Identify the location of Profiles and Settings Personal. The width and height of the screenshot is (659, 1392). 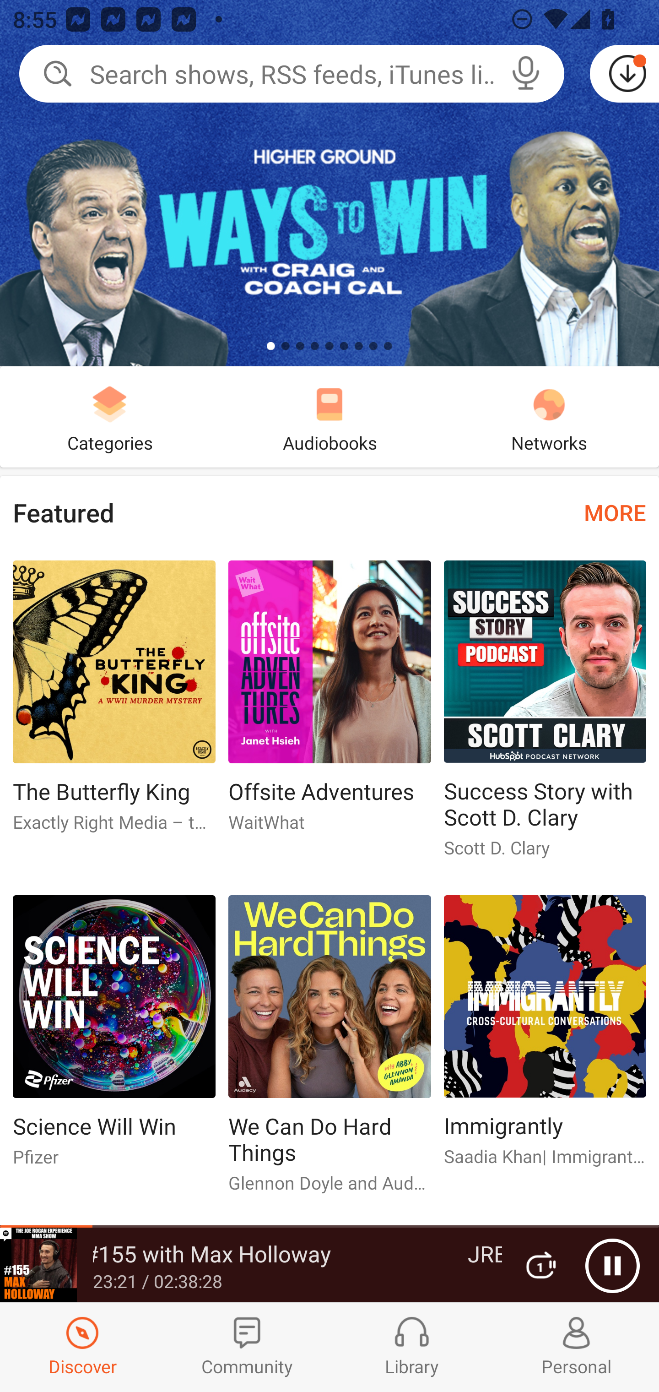
(577, 1347).